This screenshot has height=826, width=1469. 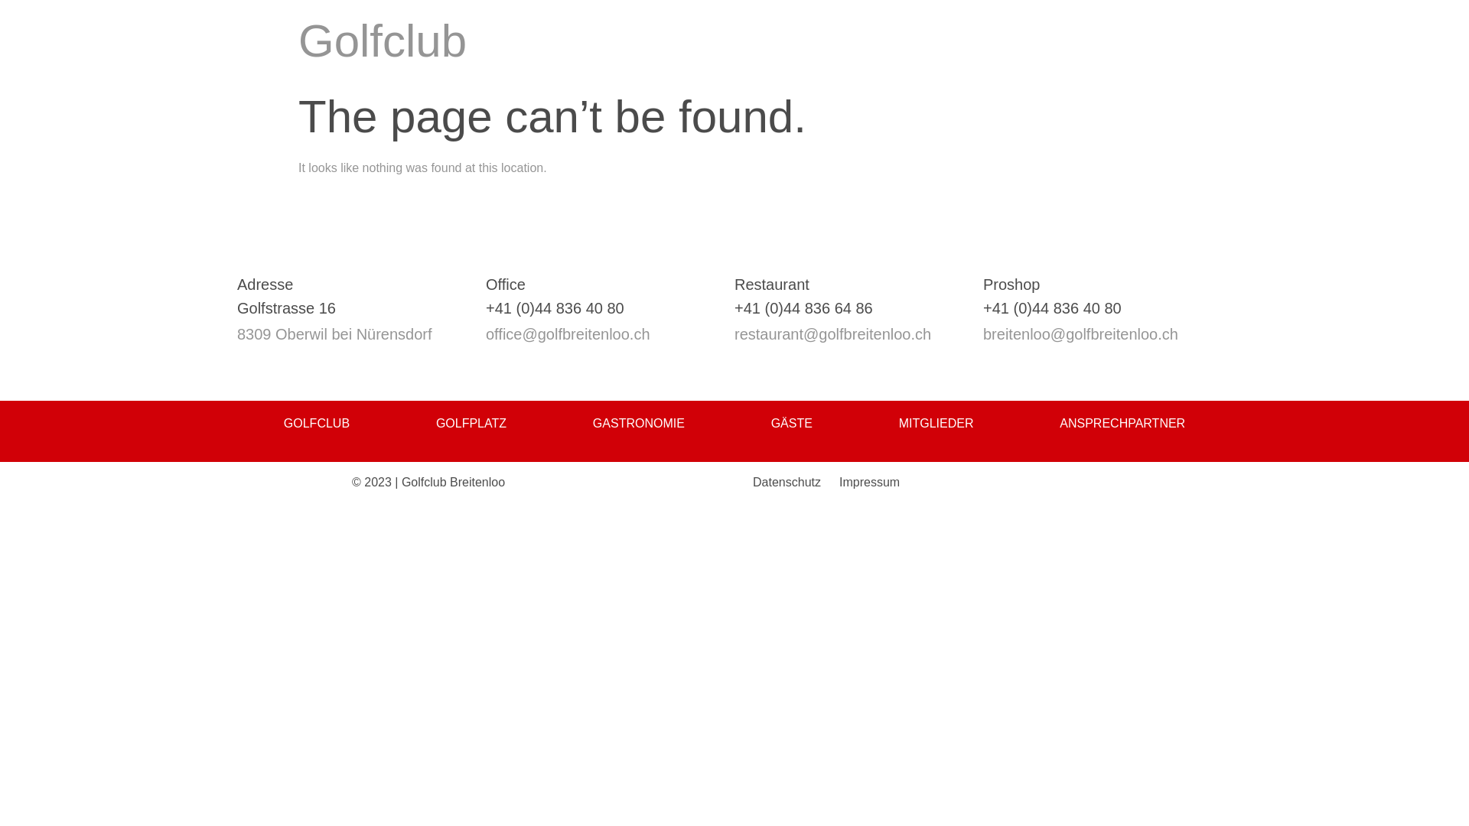 I want to click on breitenloo@golfbreitenloo.ch, so click(x=1080, y=334).